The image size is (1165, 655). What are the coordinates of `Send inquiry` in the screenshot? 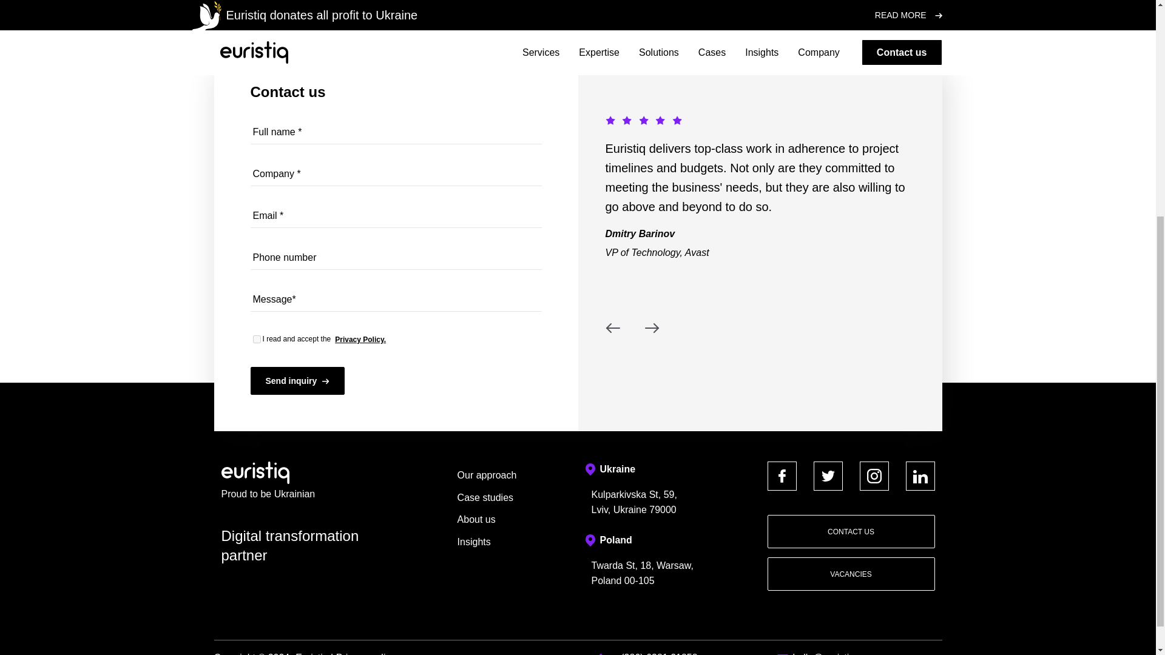 It's located at (297, 381).